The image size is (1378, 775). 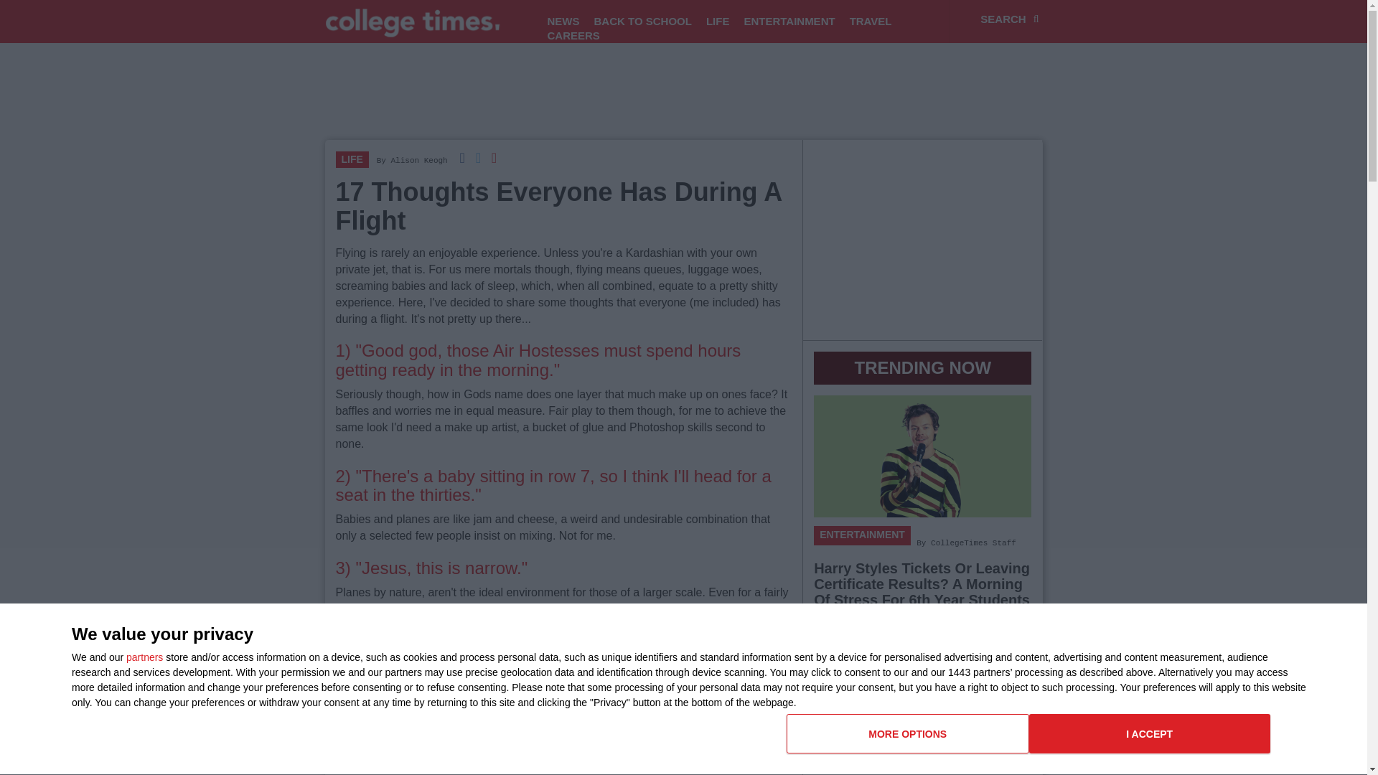 What do you see at coordinates (563, 22) in the screenshot?
I see `partners` at bounding box center [563, 22].